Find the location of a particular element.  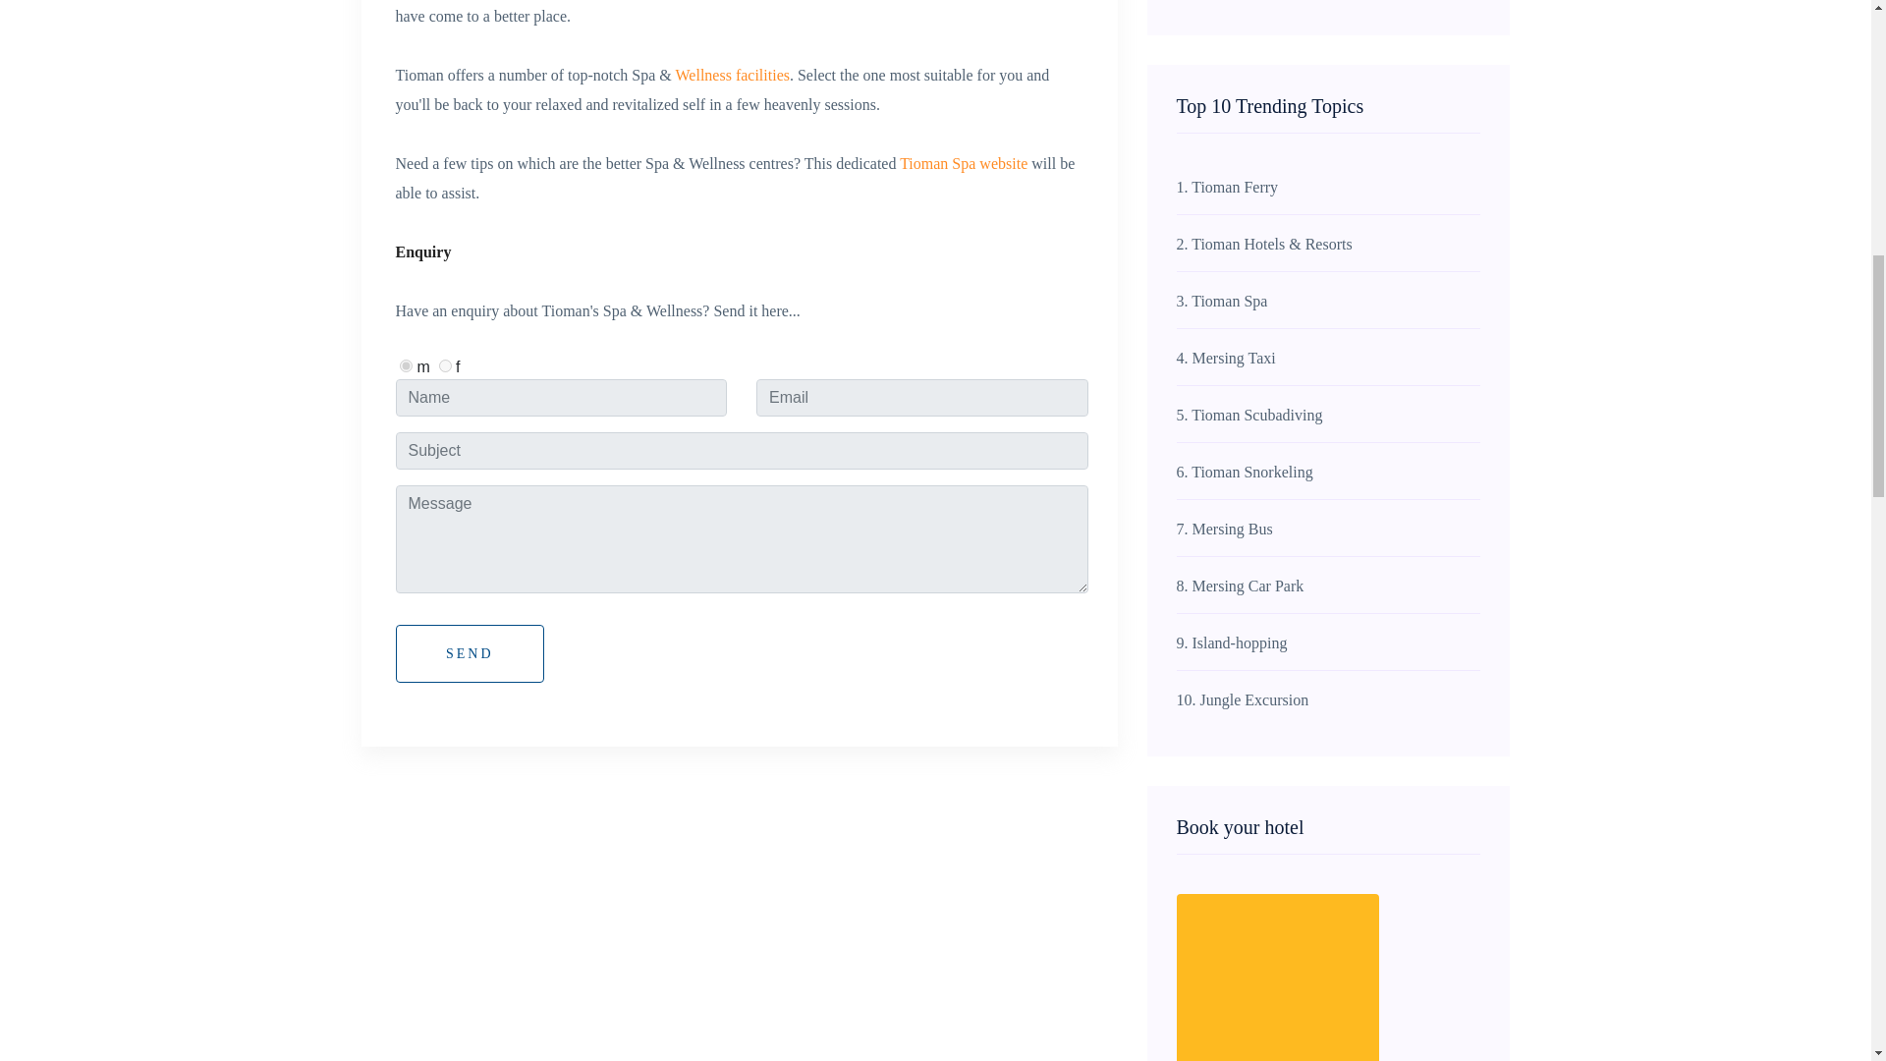

Ms. is located at coordinates (446, 365).